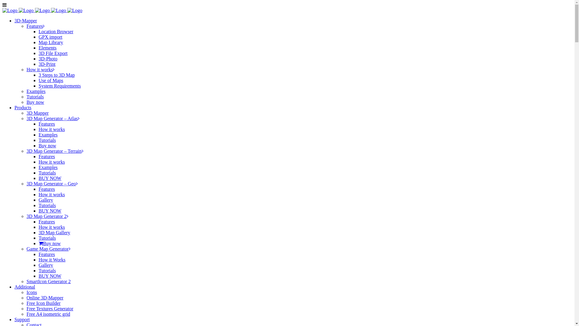 Image resolution: width=579 pixels, height=326 pixels. I want to click on Tutorials, so click(47, 140).